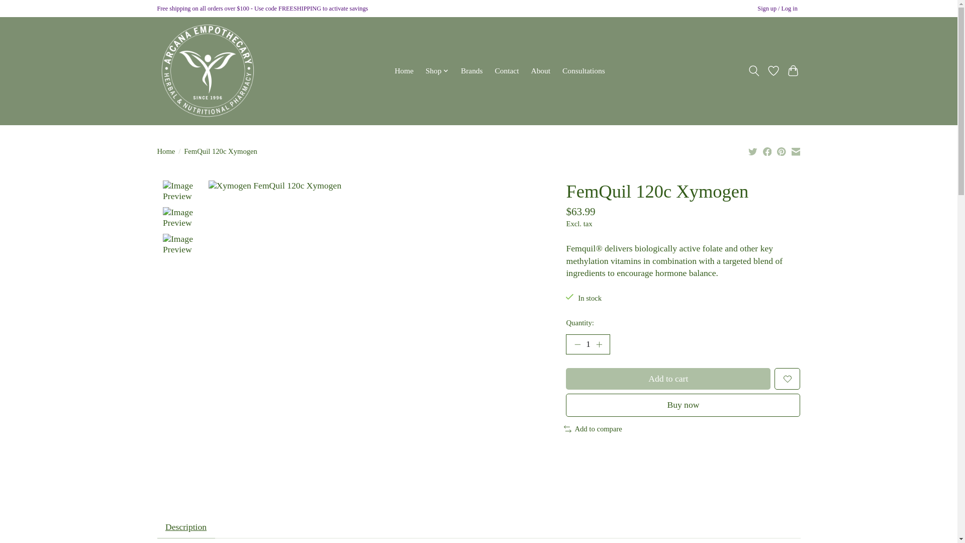 The height and width of the screenshot is (543, 965). Describe the element at coordinates (588, 344) in the screenshot. I see `1` at that location.